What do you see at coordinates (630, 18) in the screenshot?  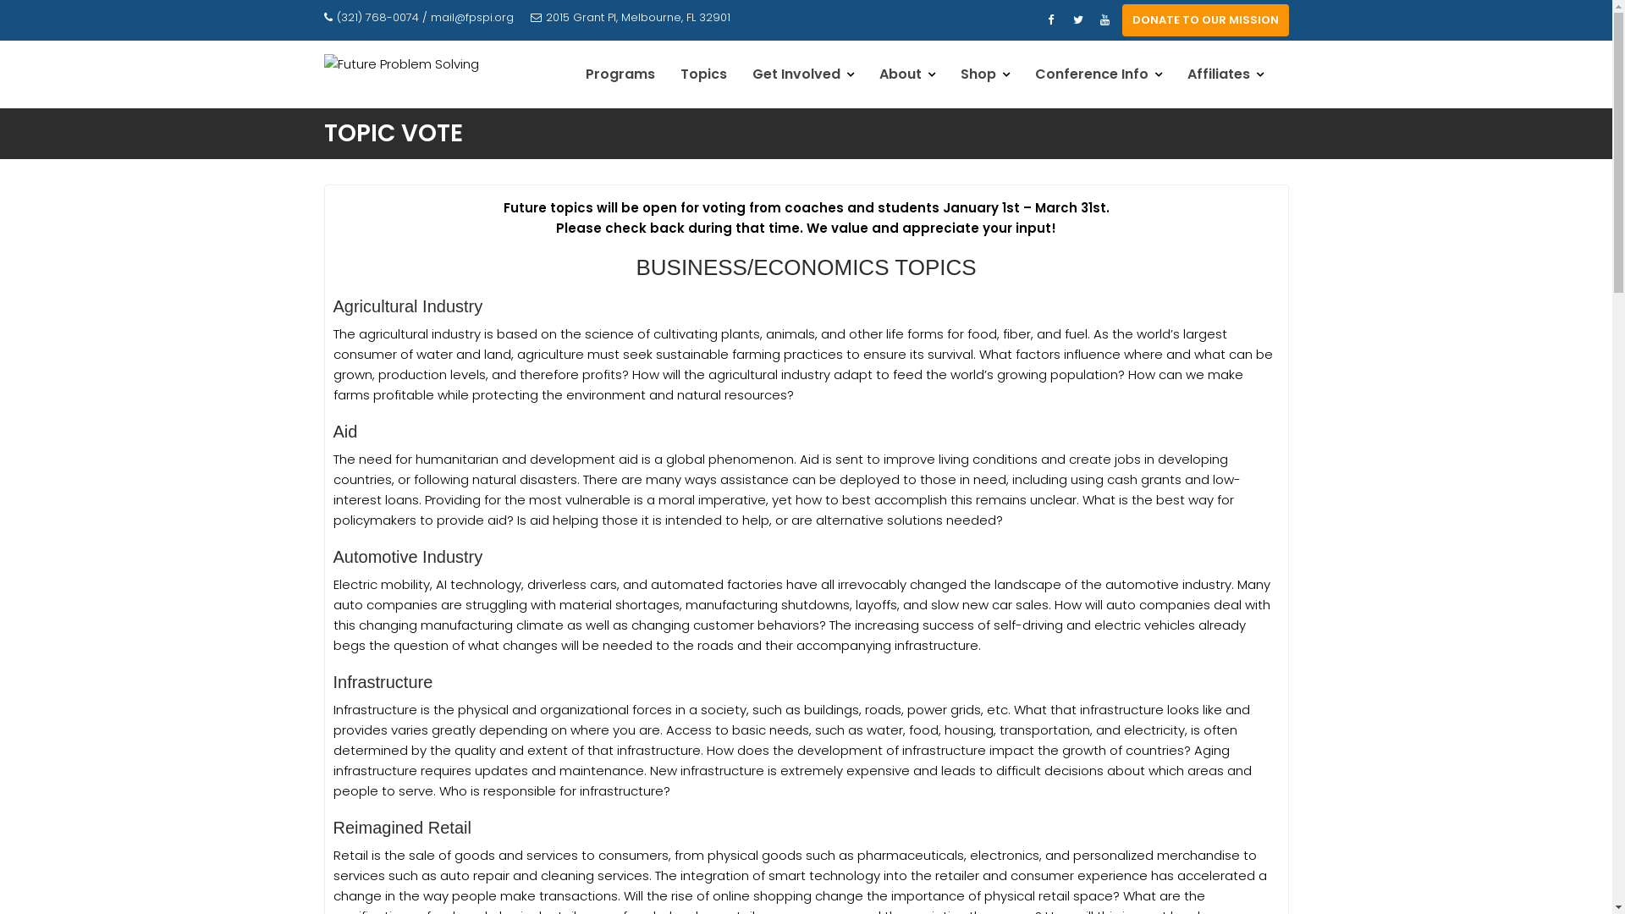 I see `2015 Grant Pl, Melbourne, FL 32901` at bounding box center [630, 18].